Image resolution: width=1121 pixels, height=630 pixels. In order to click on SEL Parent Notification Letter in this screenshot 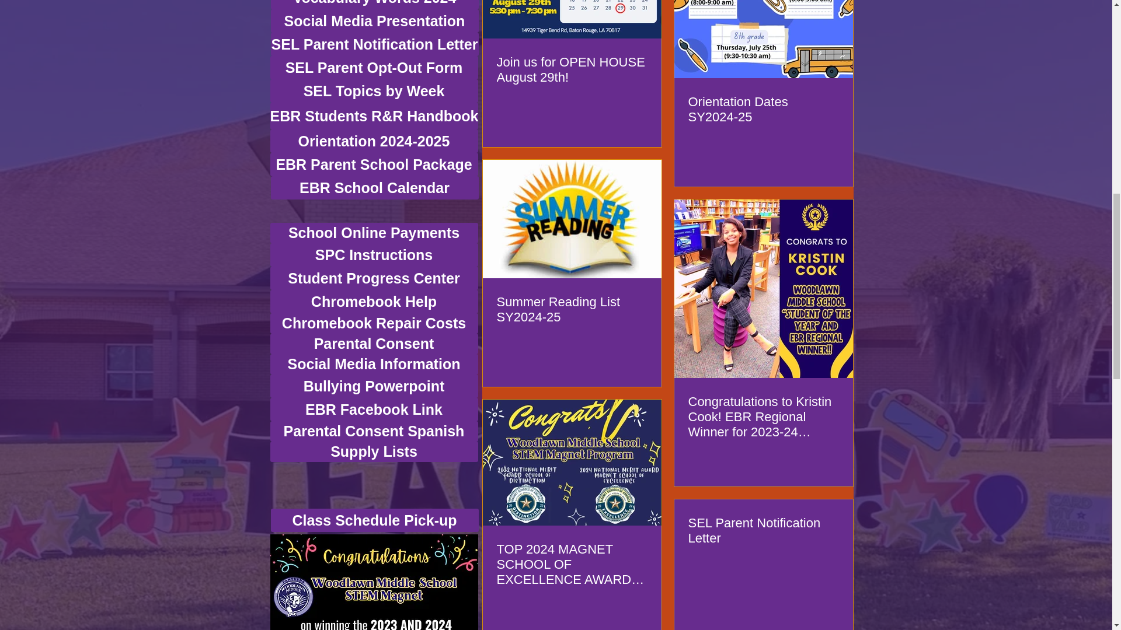, I will do `click(375, 44)`.